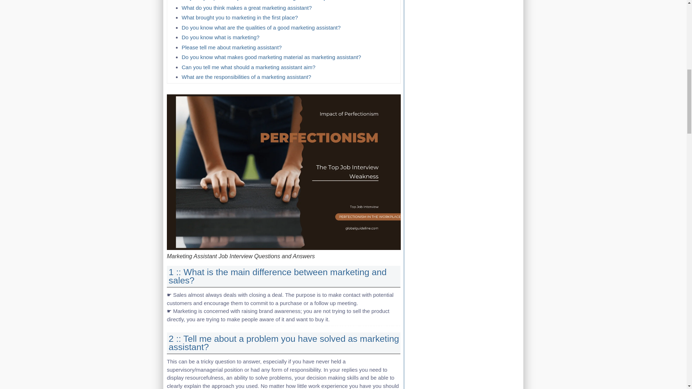 This screenshot has height=389, width=692. Describe the element at coordinates (248, 67) in the screenshot. I see `Can you tell me what should a marketing assistant aim?` at that location.